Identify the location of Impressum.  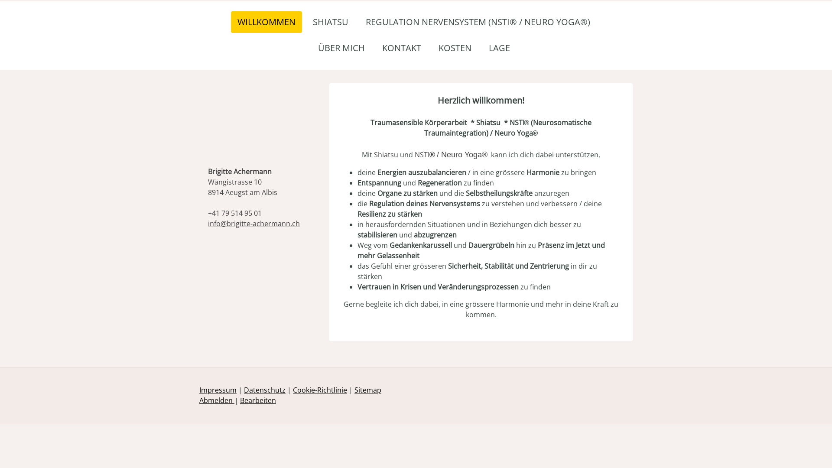
(218, 390).